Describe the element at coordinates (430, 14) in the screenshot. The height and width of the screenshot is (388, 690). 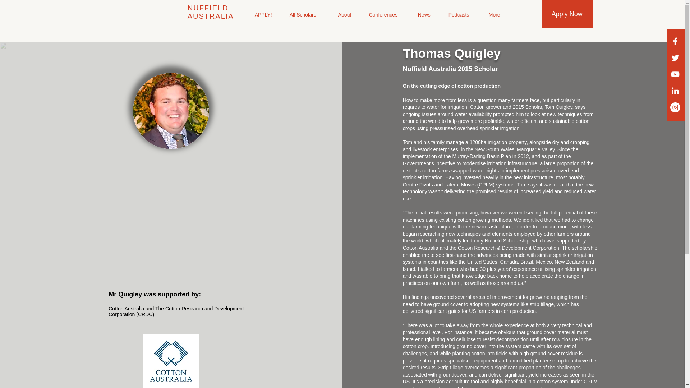
I see `About` at that location.